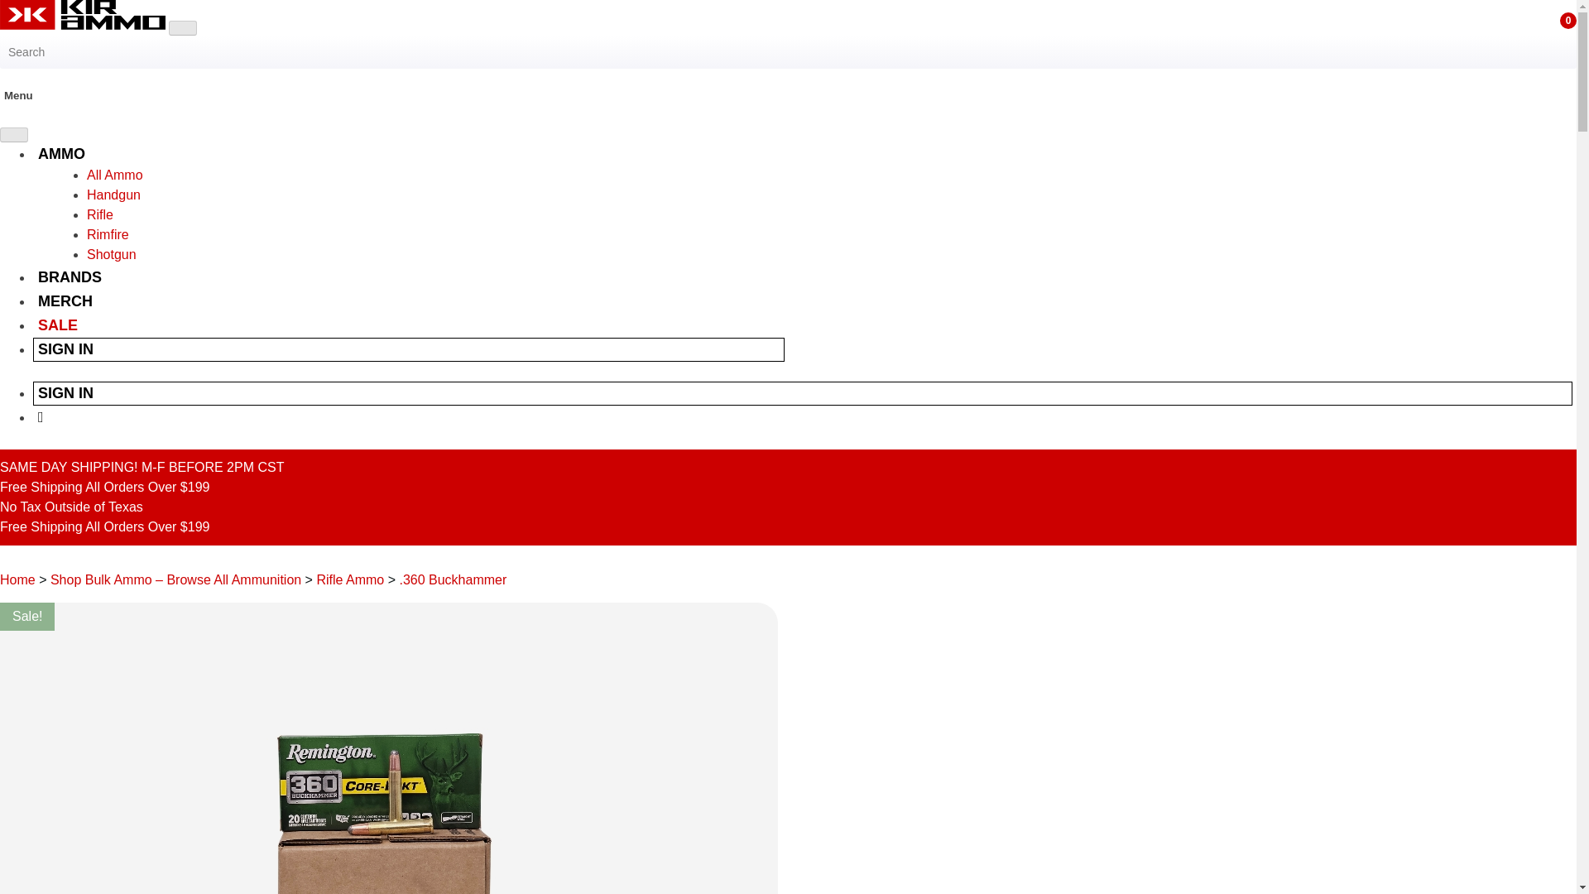 This screenshot has height=894, width=1589. I want to click on Rimfire, so click(108, 234).